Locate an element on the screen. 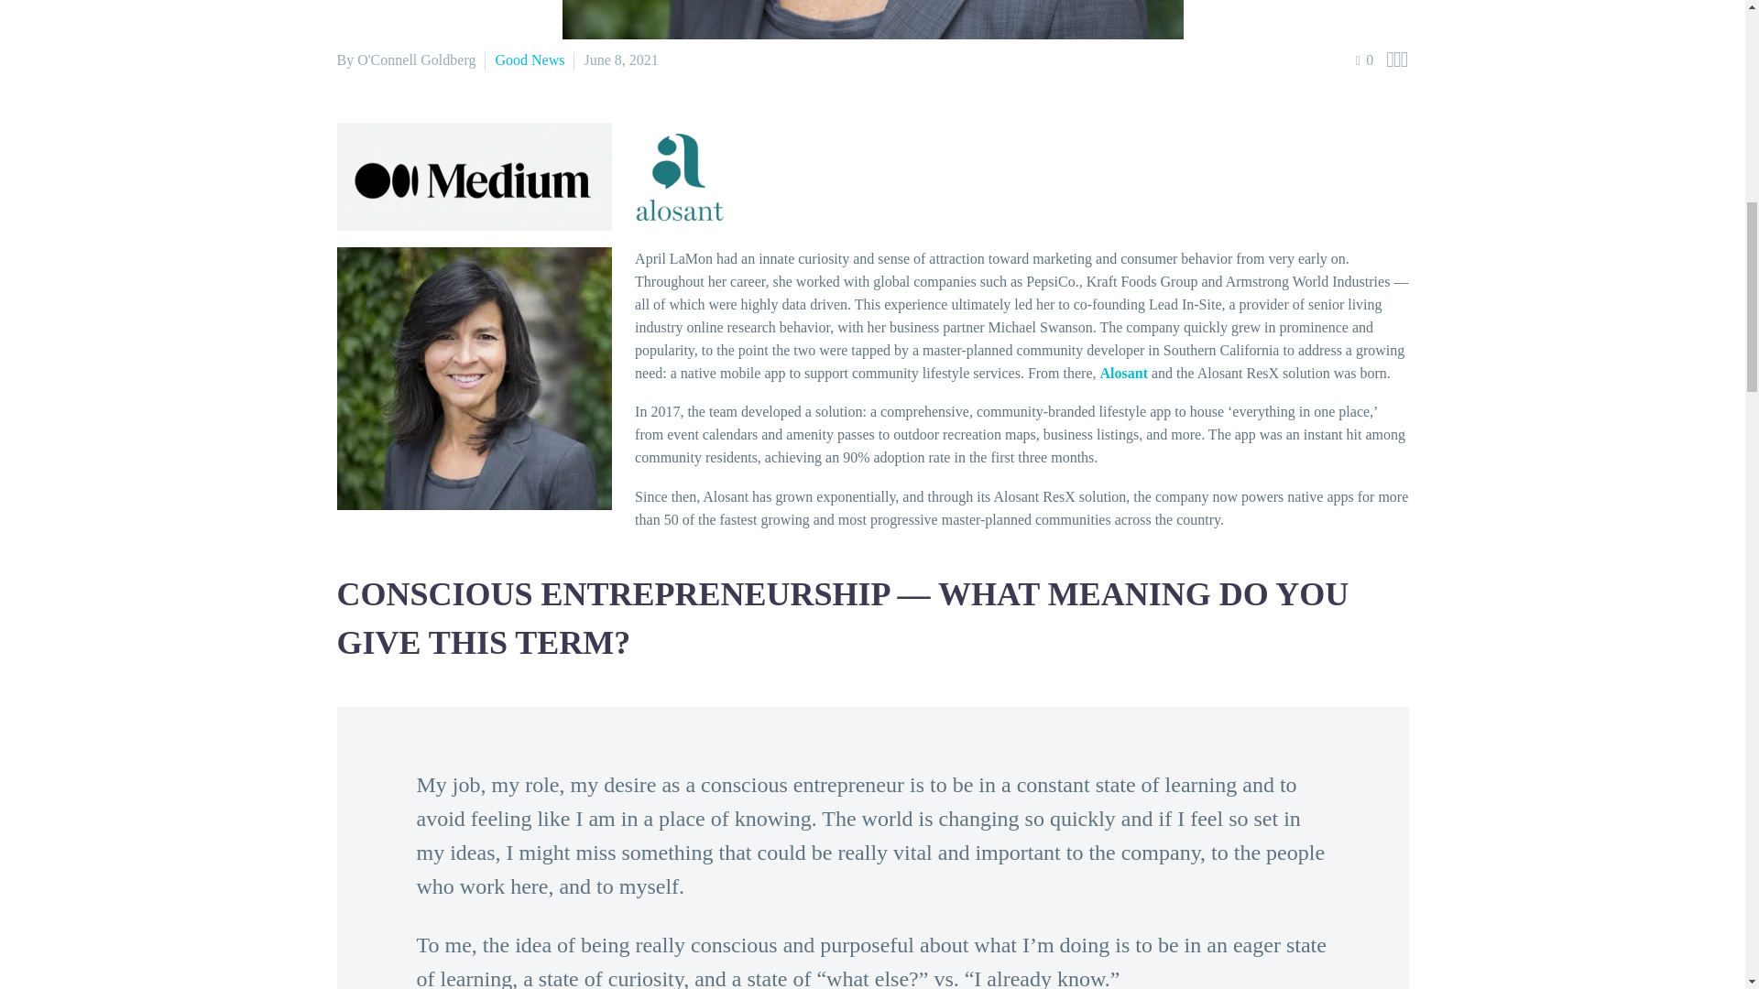 This screenshot has width=1759, height=989. Good News is located at coordinates (530, 60).